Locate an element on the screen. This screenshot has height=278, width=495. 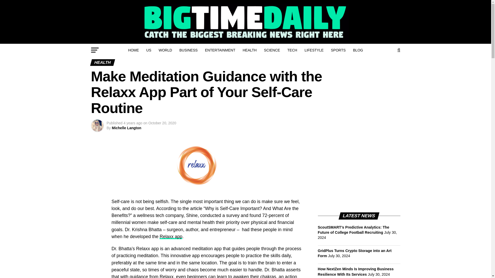
ENTERTAINMENT is located at coordinates (220, 50).